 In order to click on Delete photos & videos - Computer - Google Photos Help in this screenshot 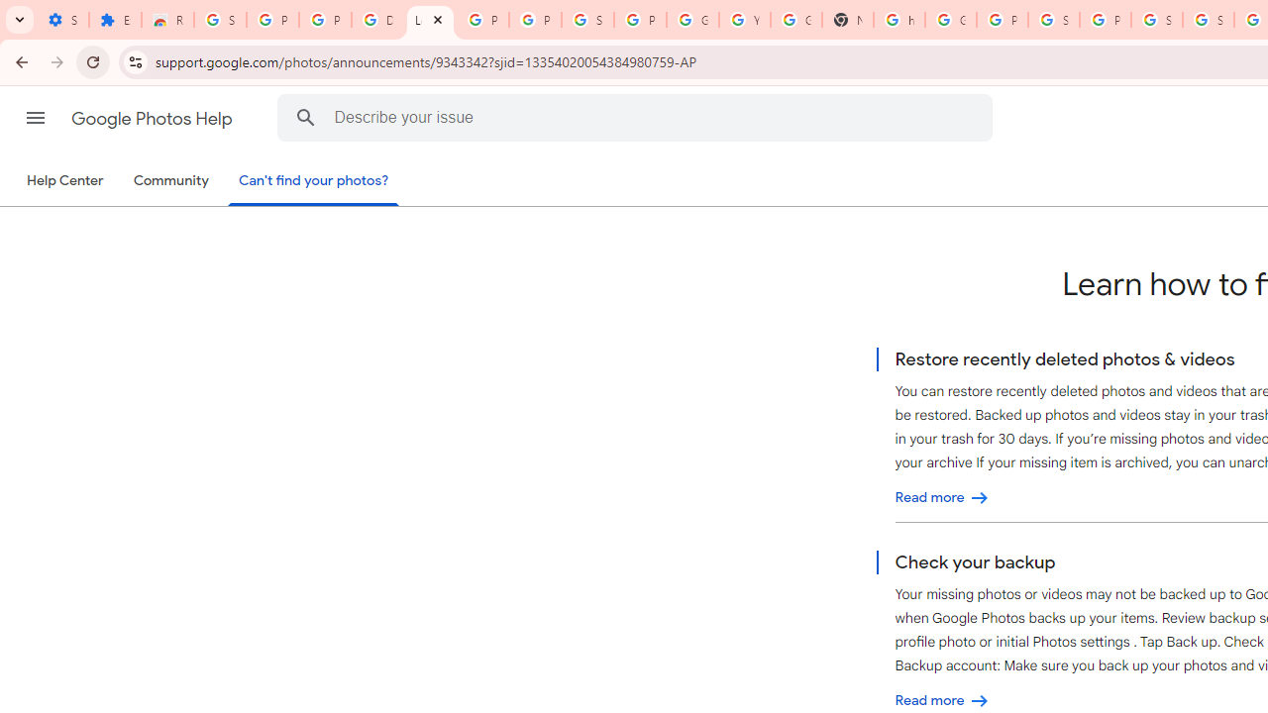, I will do `click(377, 20)`.